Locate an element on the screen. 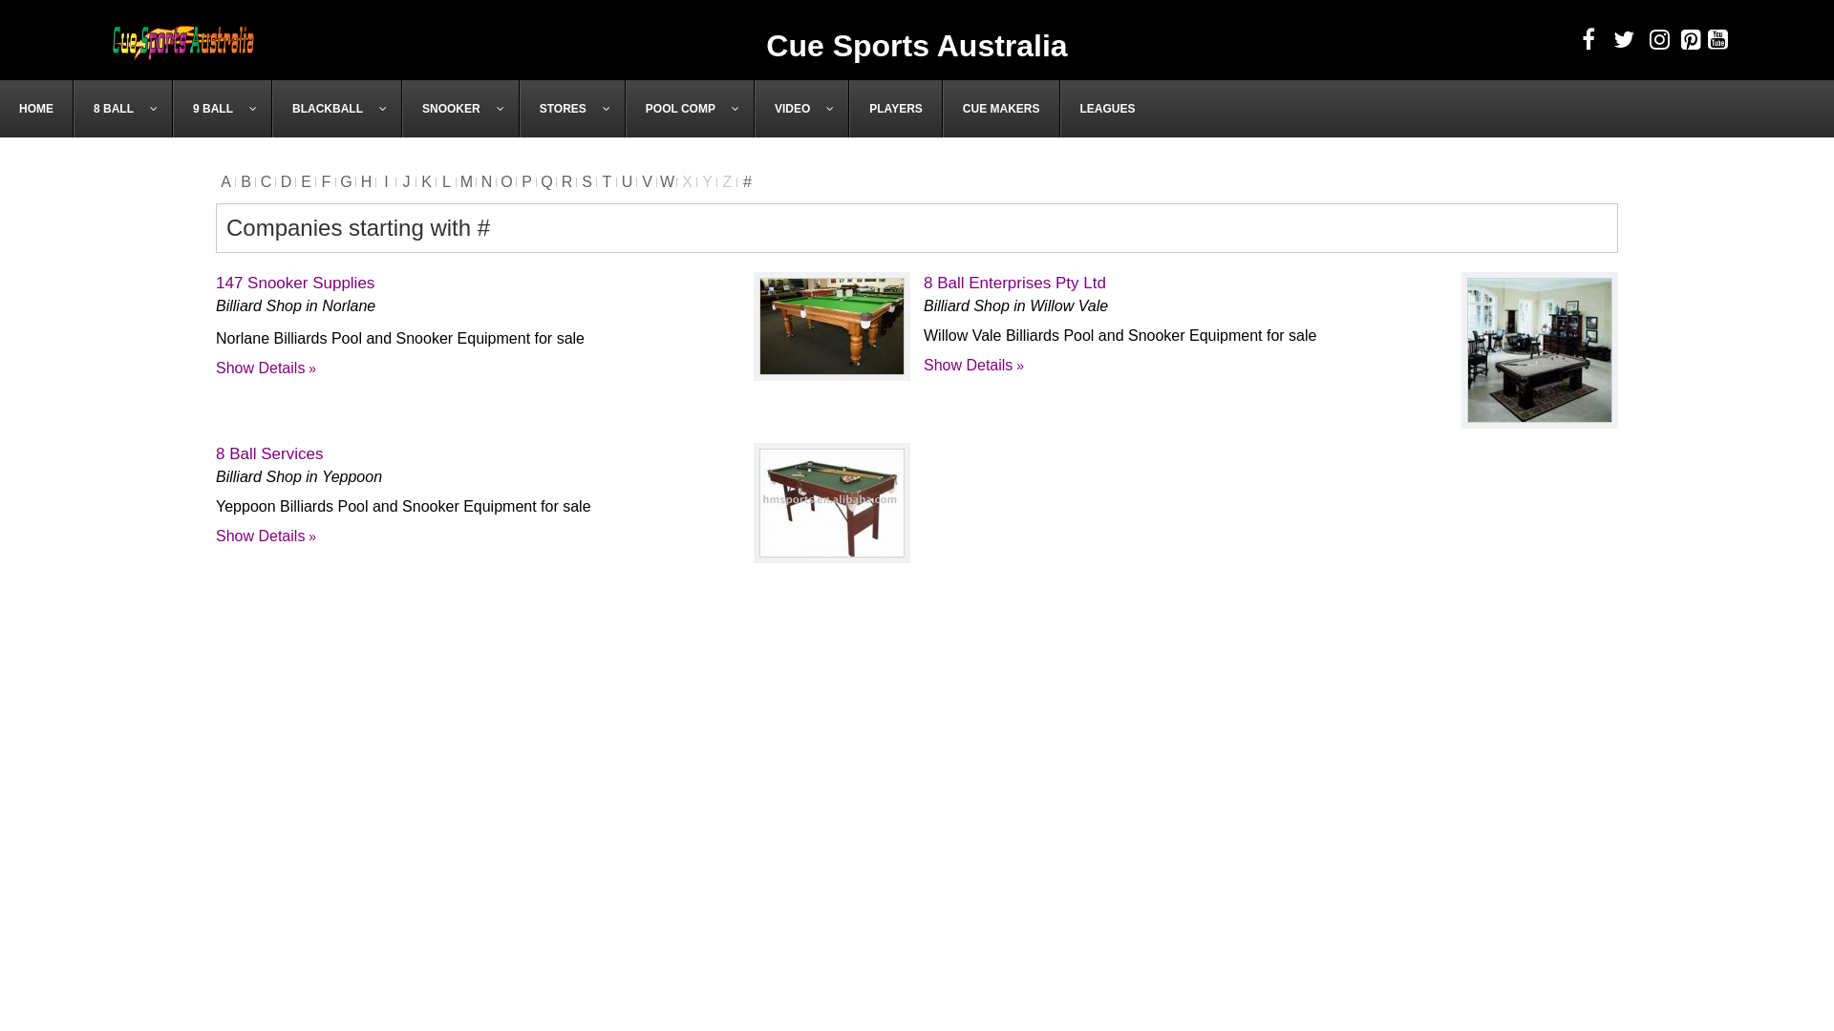  9 BALL is located at coordinates (223, 109).